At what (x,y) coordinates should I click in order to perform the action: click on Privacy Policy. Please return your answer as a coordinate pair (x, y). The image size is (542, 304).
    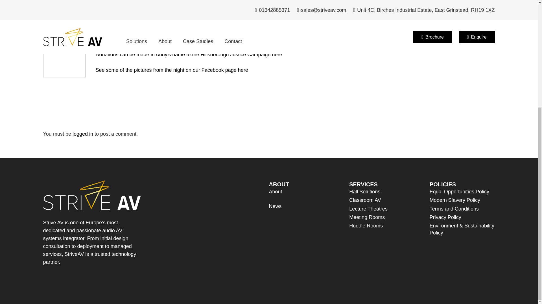
    Looking at the image, I should click on (445, 53).